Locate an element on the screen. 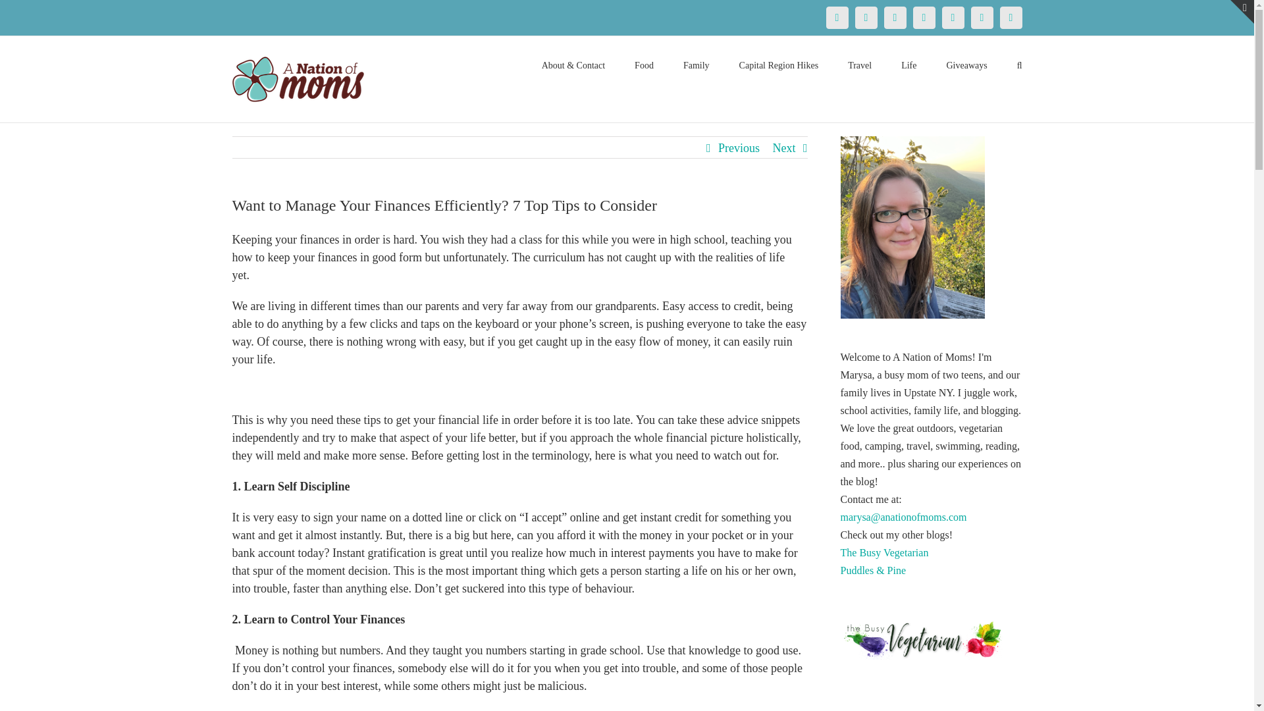 This screenshot has width=1264, height=711. Instagram is located at coordinates (924, 17).